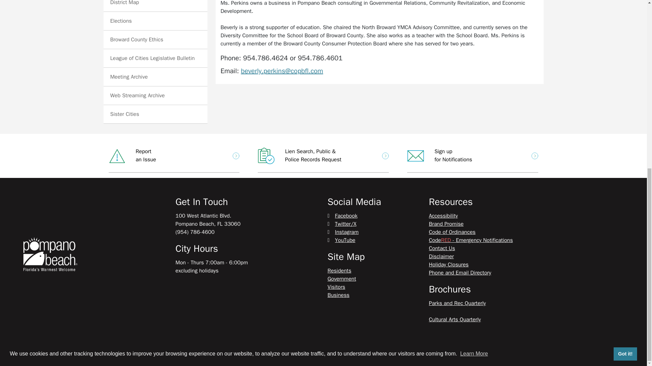 Image resolution: width=652 pixels, height=366 pixels. Describe the element at coordinates (152, 58) in the screenshot. I see `League of Cities Legislative Bulletin` at that location.